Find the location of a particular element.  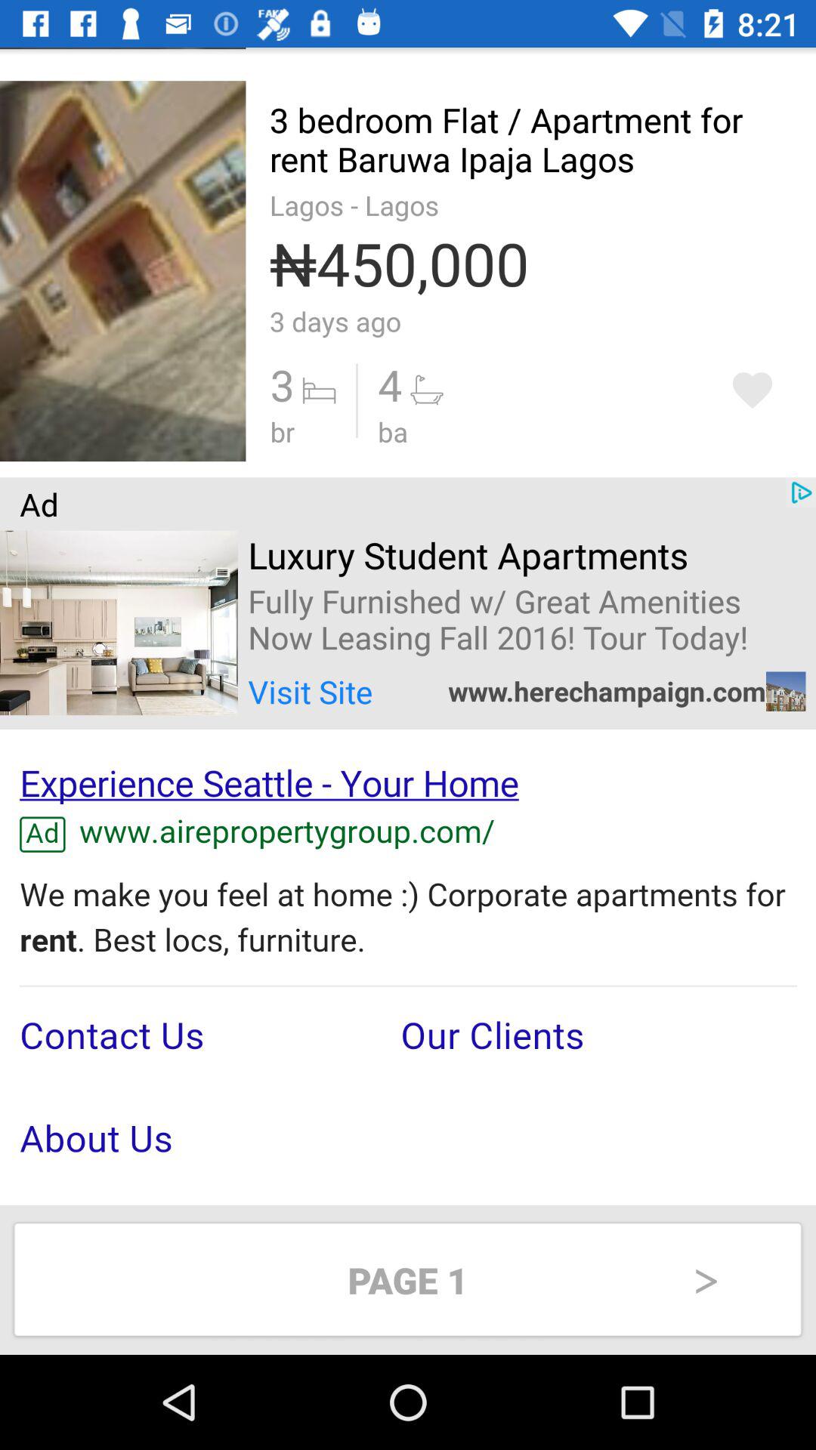

select the right arrow at bottom right of page is located at coordinates (706, 1280).